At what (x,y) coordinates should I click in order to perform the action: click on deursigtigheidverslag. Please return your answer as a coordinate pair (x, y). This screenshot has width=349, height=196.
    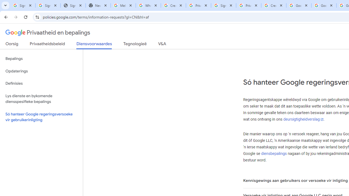
    Looking at the image, I should click on (303, 119).